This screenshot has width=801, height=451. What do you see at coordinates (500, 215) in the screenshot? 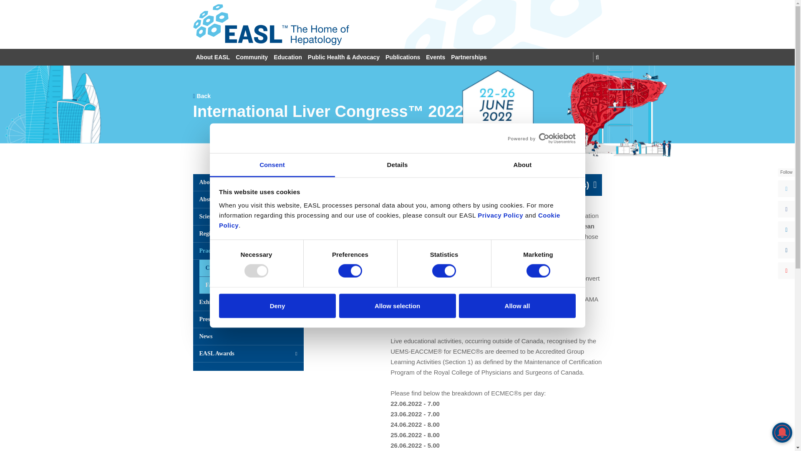
I see `Privacy Policy` at bounding box center [500, 215].